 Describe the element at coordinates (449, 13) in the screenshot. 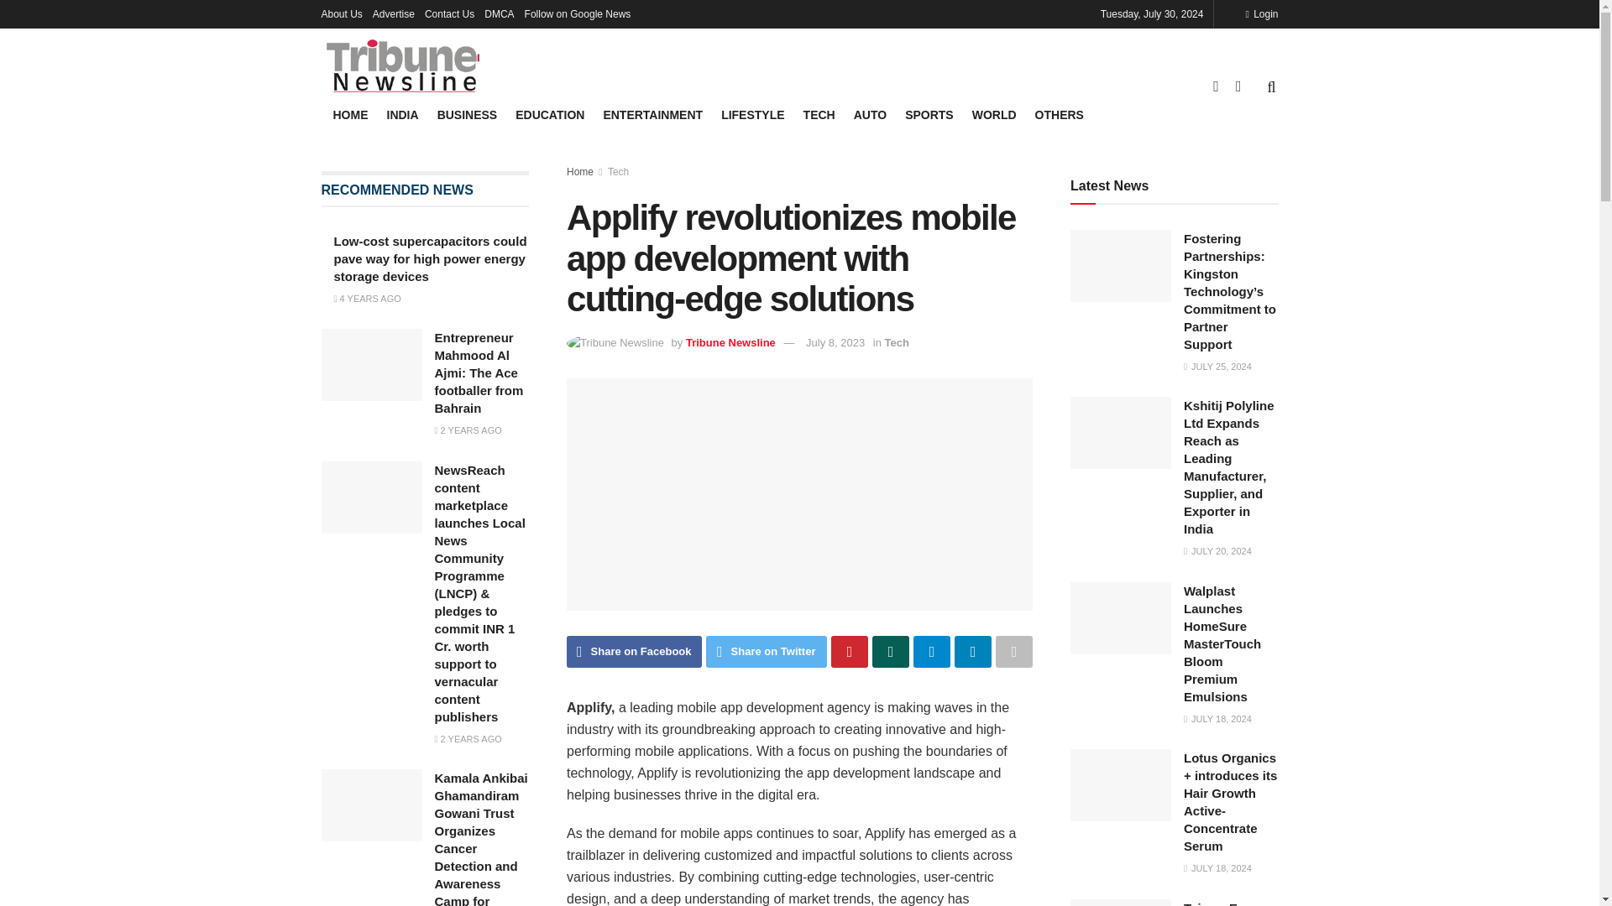

I see `Contact Us` at that location.